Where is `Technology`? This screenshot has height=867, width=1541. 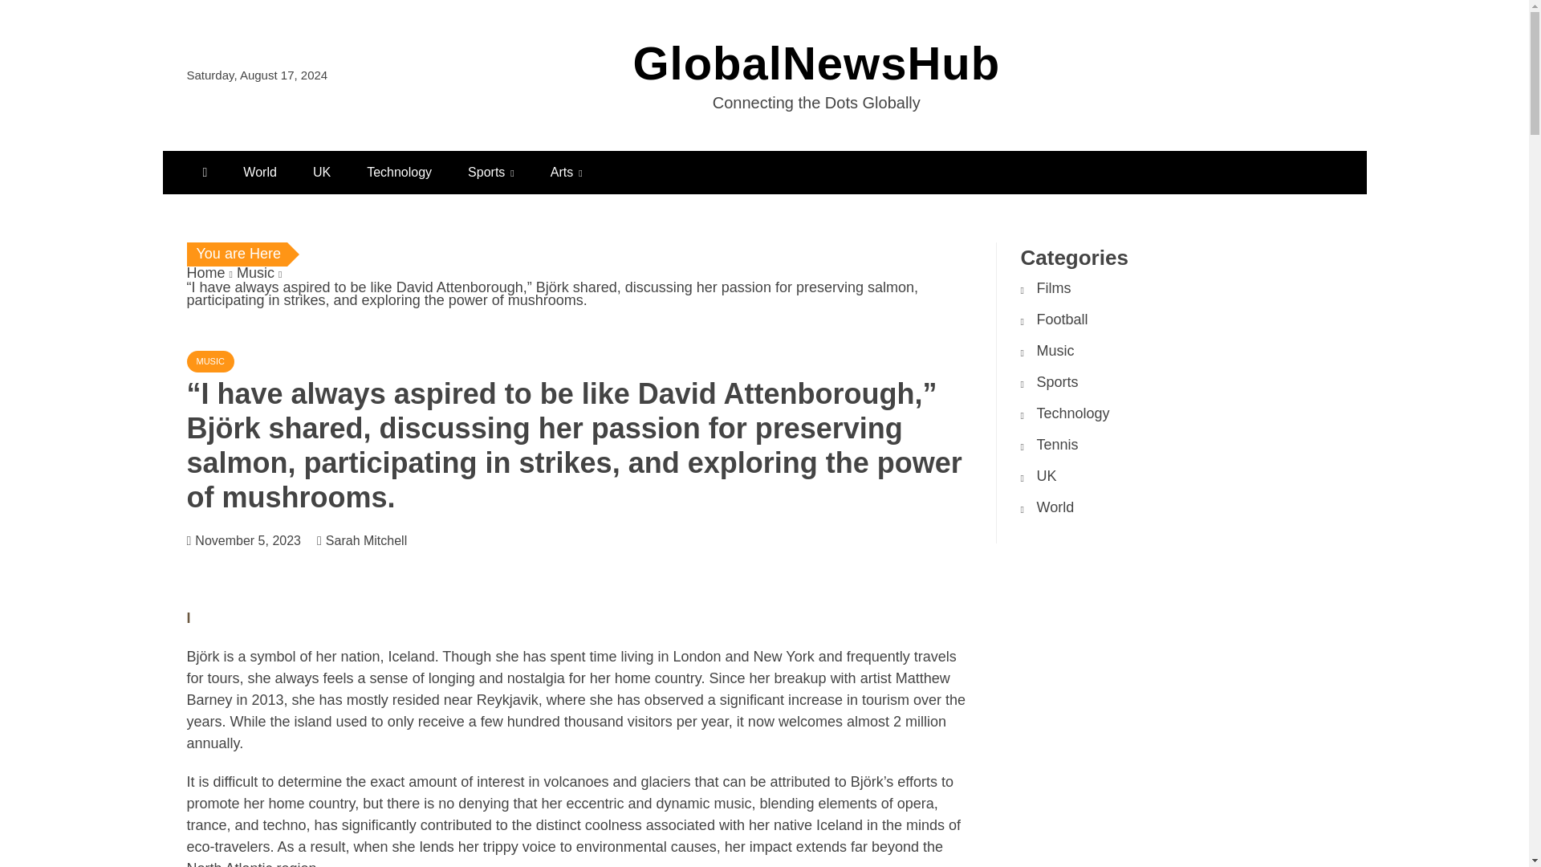
Technology is located at coordinates (1073, 413).